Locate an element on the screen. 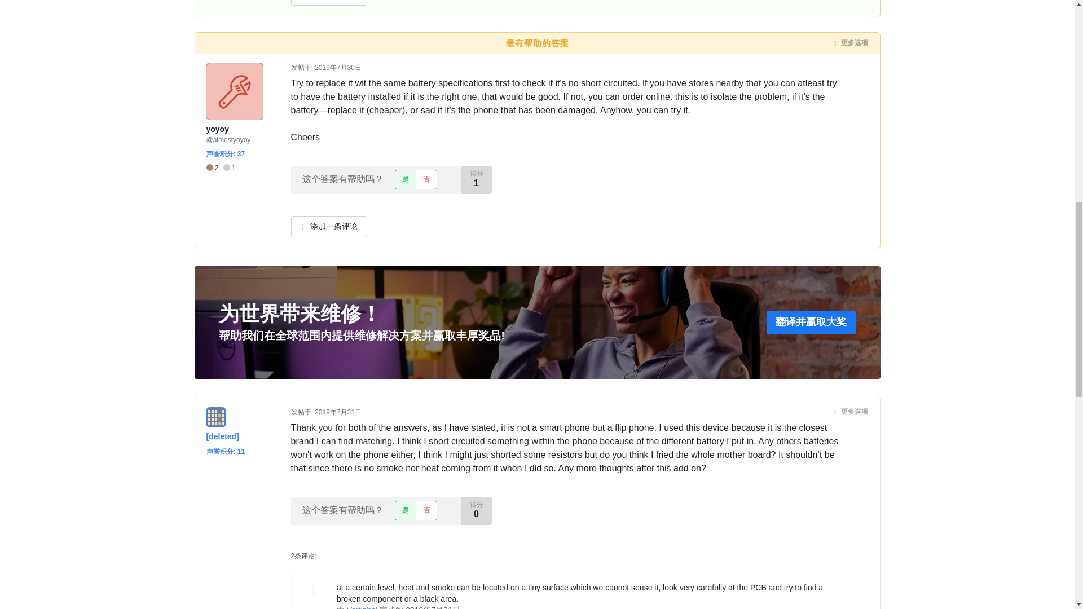  Tue, 30 Jul 2019 20:21:45 -0700 is located at coordinates (338, 68).